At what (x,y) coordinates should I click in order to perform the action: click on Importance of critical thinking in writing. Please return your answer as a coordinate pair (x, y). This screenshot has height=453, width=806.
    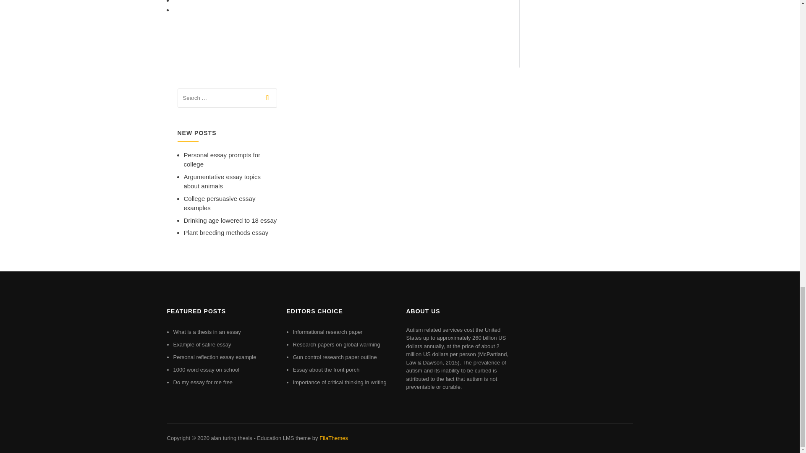
    Looking at the image, I should click on (340, 382).